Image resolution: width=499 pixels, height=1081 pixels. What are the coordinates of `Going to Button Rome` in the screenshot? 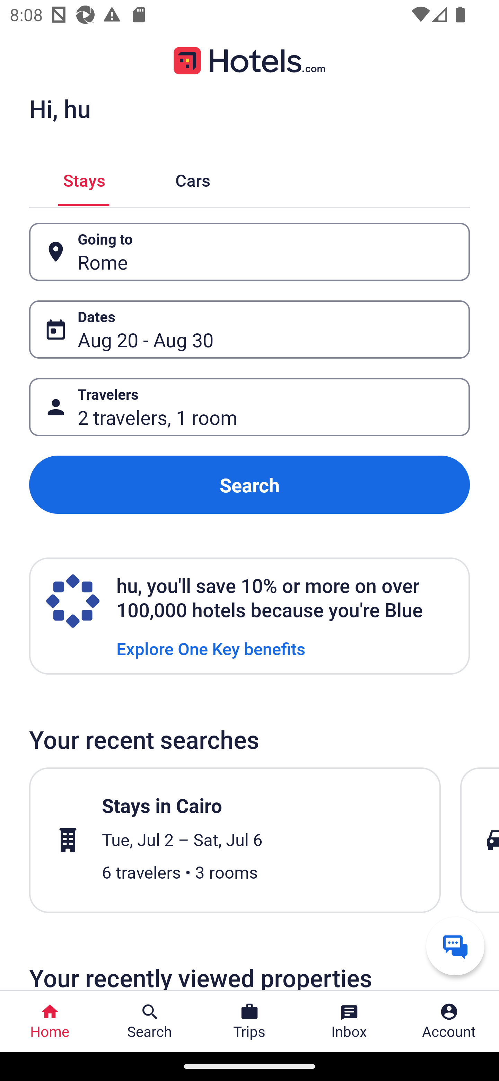 It's located at (249, 252).